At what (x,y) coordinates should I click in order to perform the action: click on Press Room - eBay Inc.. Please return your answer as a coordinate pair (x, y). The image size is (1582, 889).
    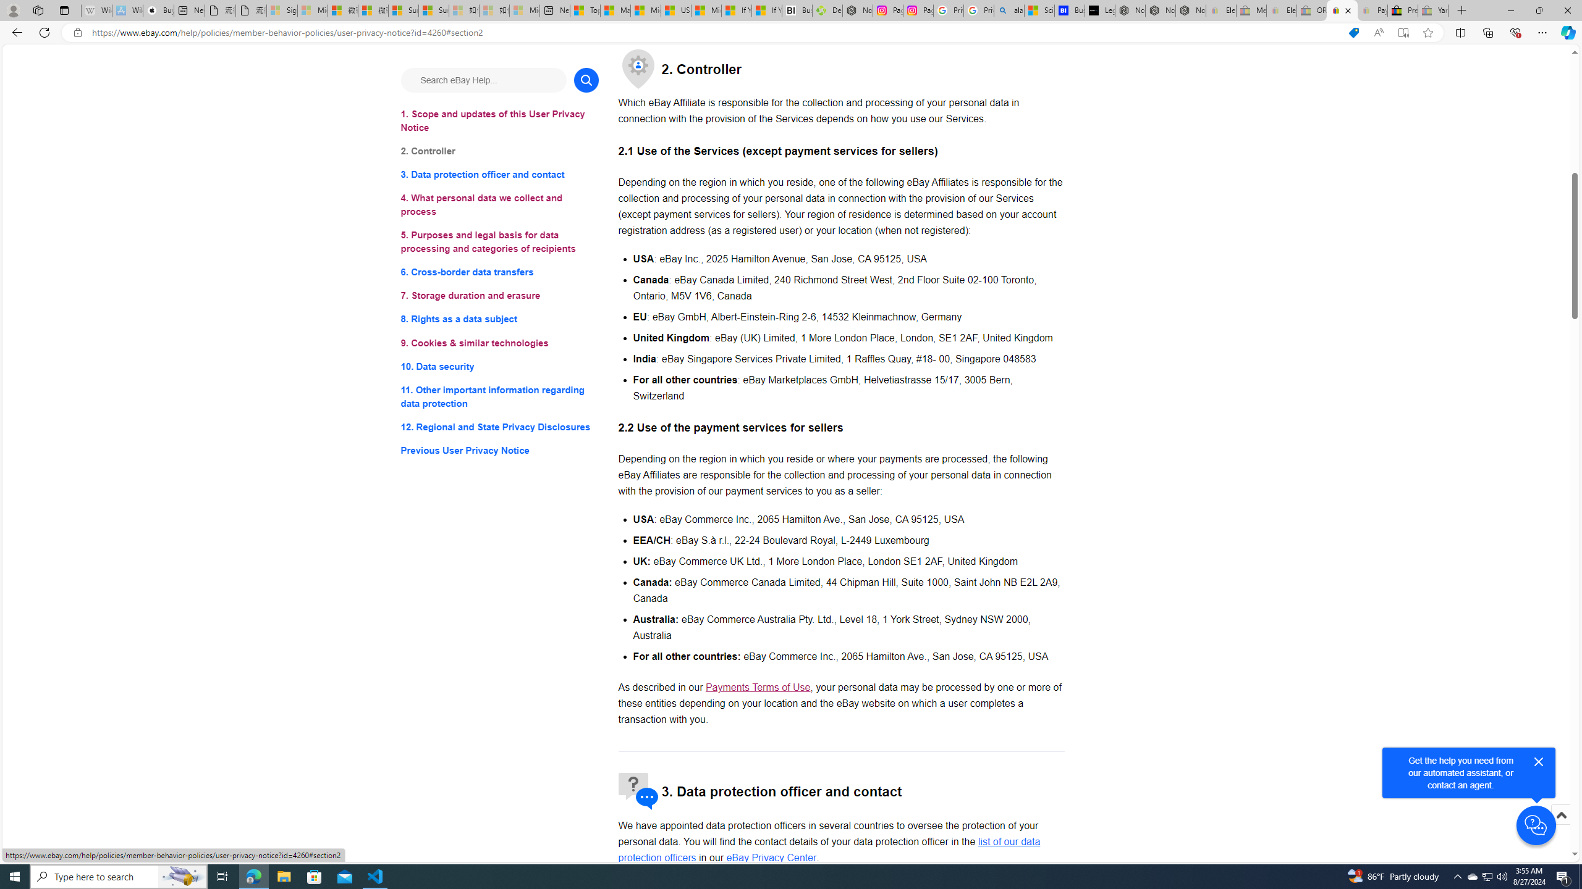
    Looking at the image, I should click on (1403, 10).